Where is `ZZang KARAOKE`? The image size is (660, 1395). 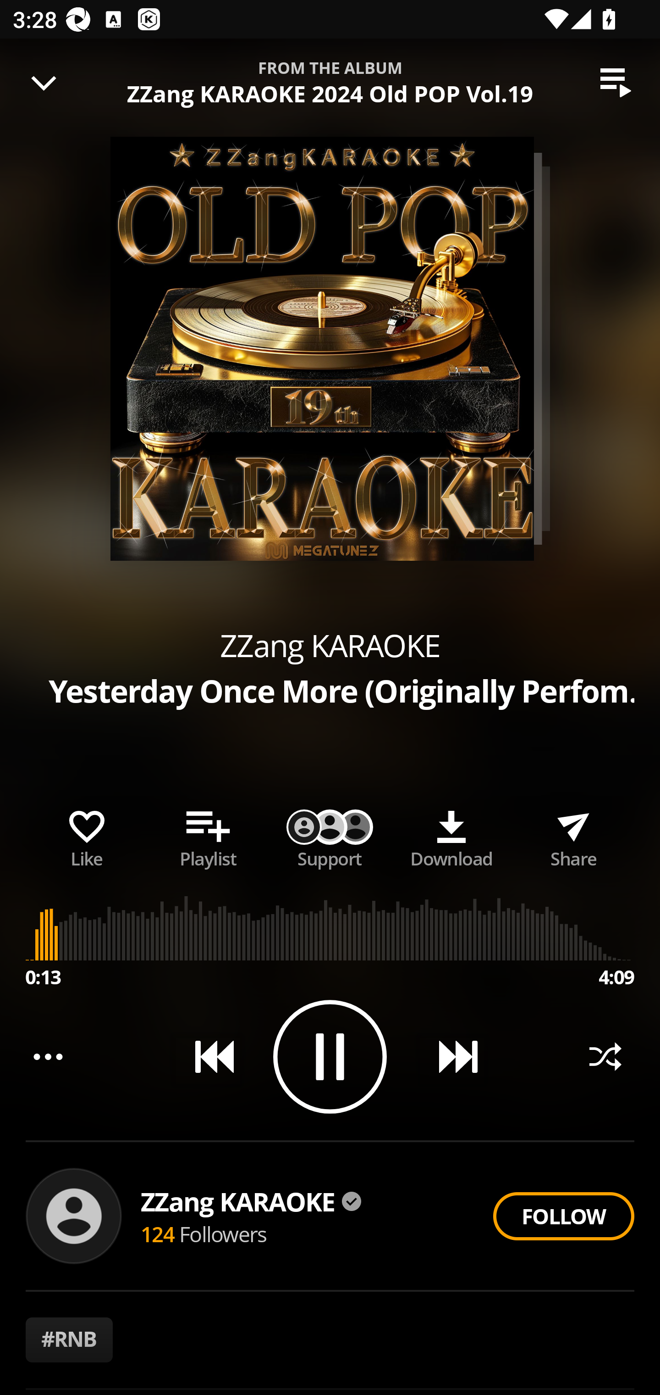
ZZang KARAOKE is located at coordinates (330, 645).